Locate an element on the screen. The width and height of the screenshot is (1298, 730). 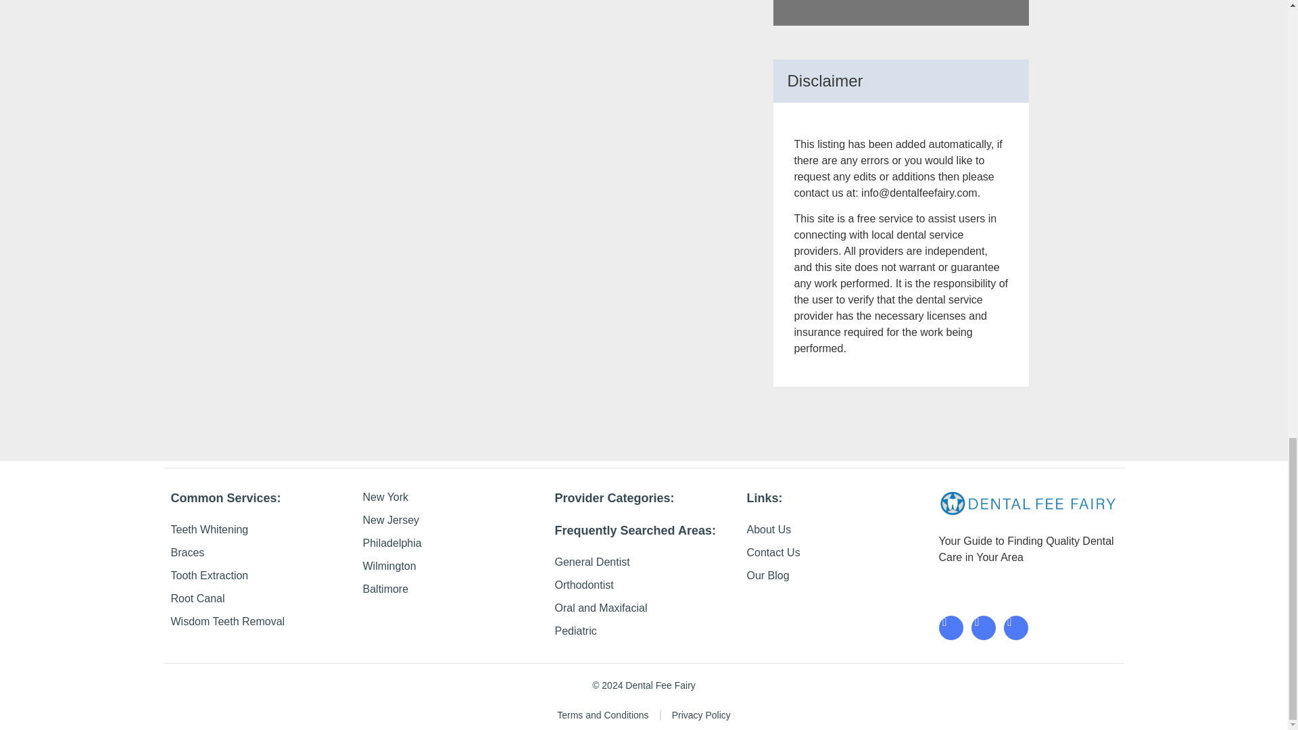
New Jersey is located at coordinates (452, 520).